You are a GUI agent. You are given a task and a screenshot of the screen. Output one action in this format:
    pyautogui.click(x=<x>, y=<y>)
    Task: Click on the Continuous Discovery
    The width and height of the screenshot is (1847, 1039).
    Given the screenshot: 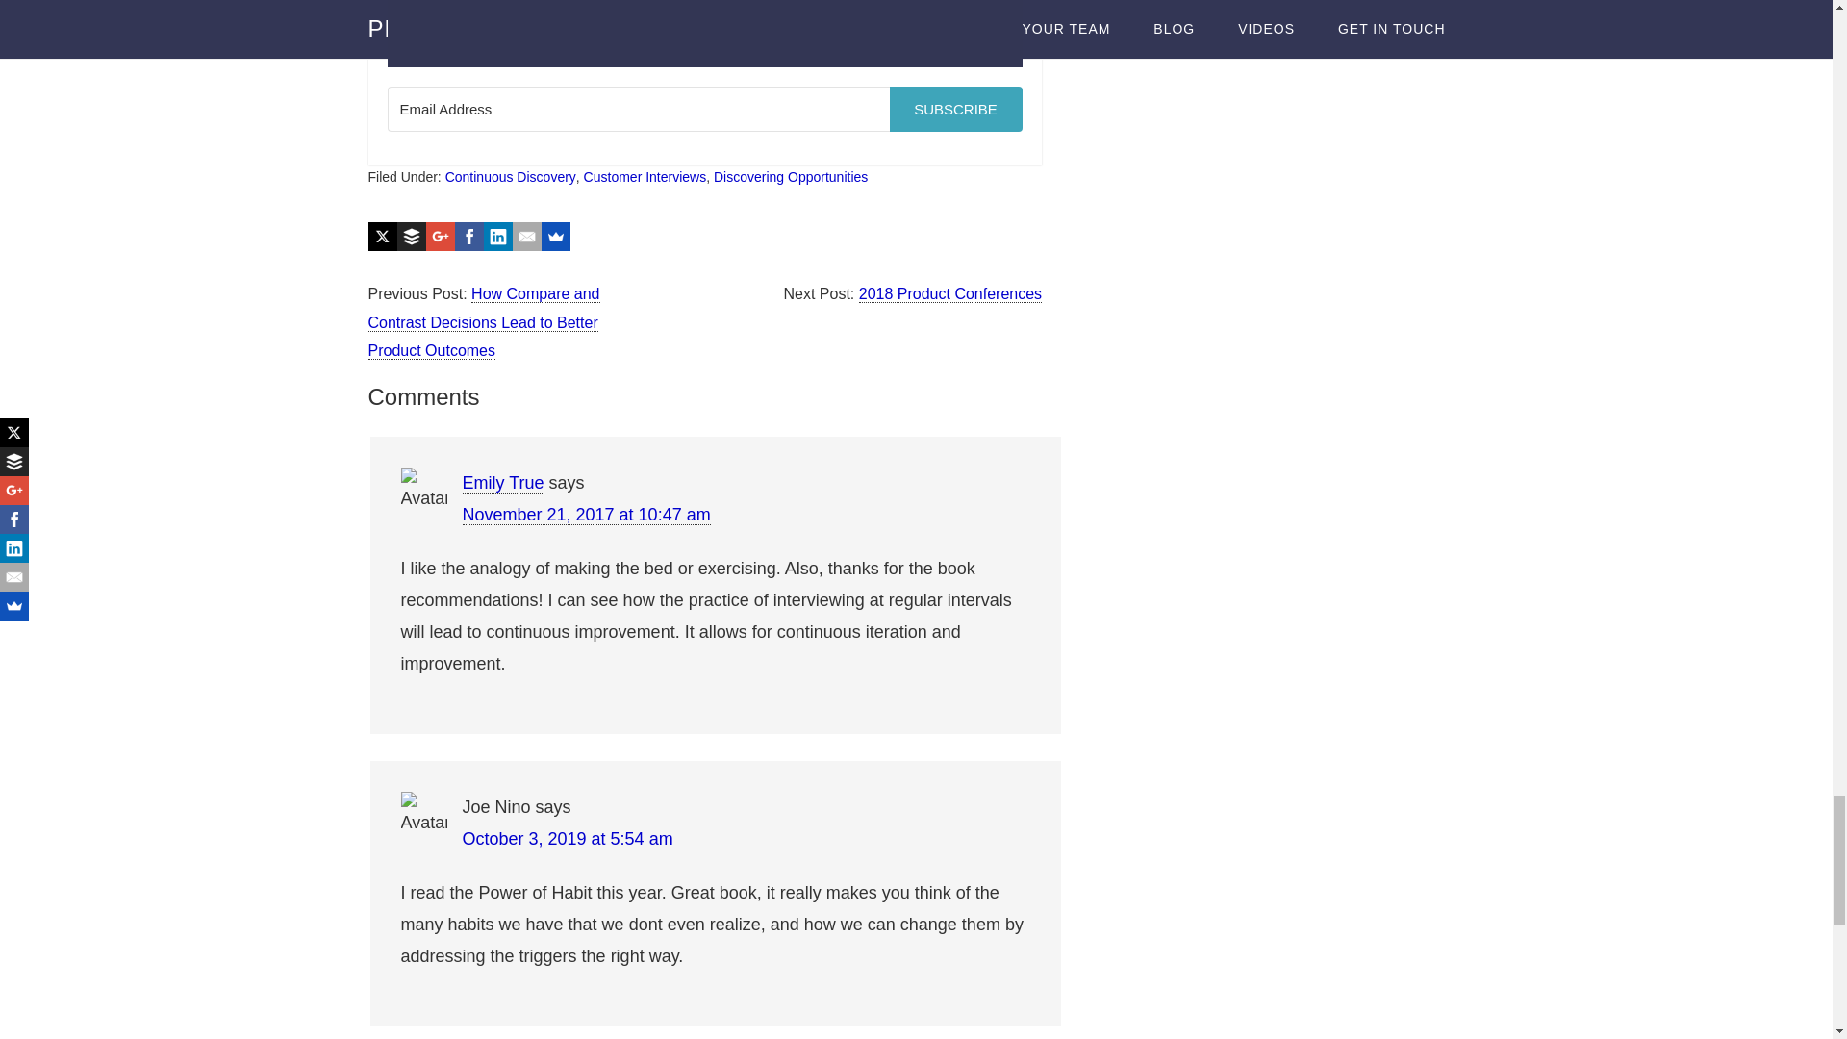 What is the action you would take?
    pyautogui.click(x=510, y=177)
    